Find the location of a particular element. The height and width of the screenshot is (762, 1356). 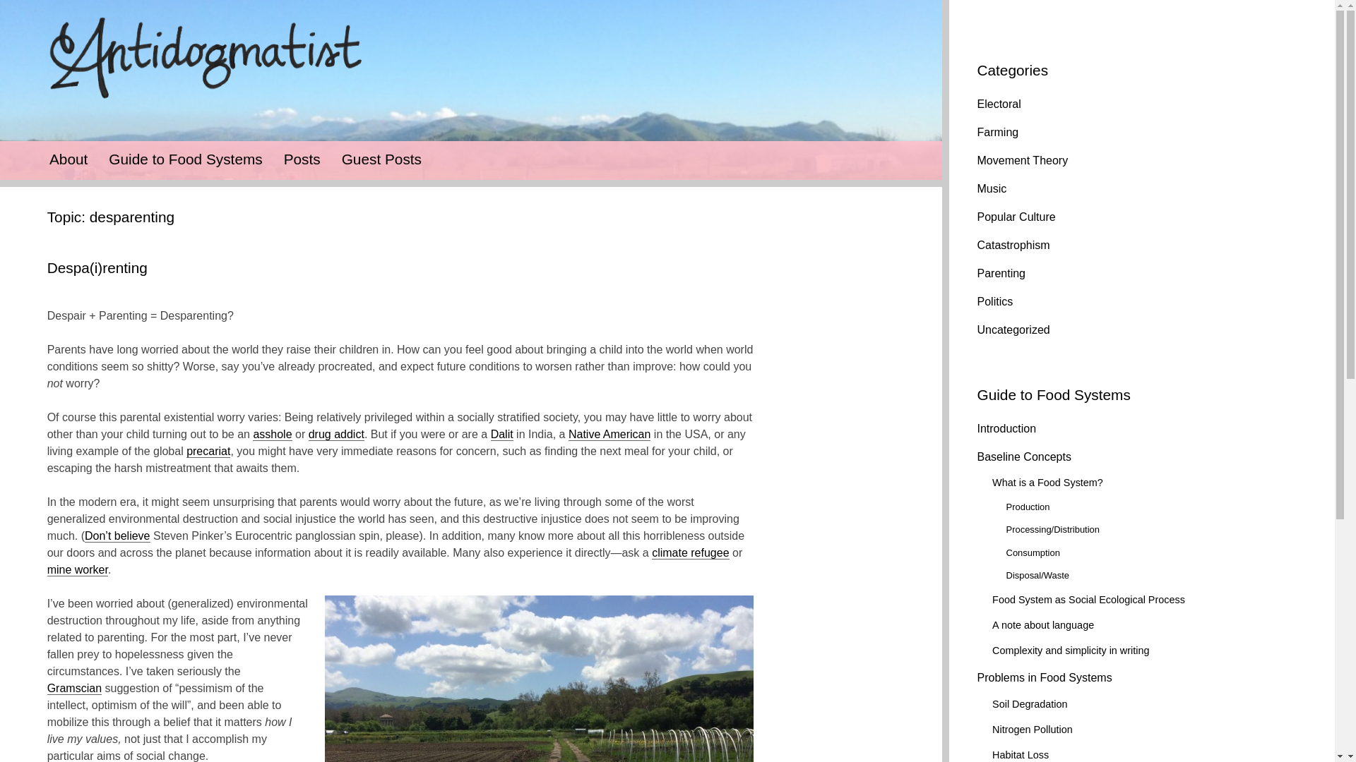

Music is located at coordinates (992, 189).